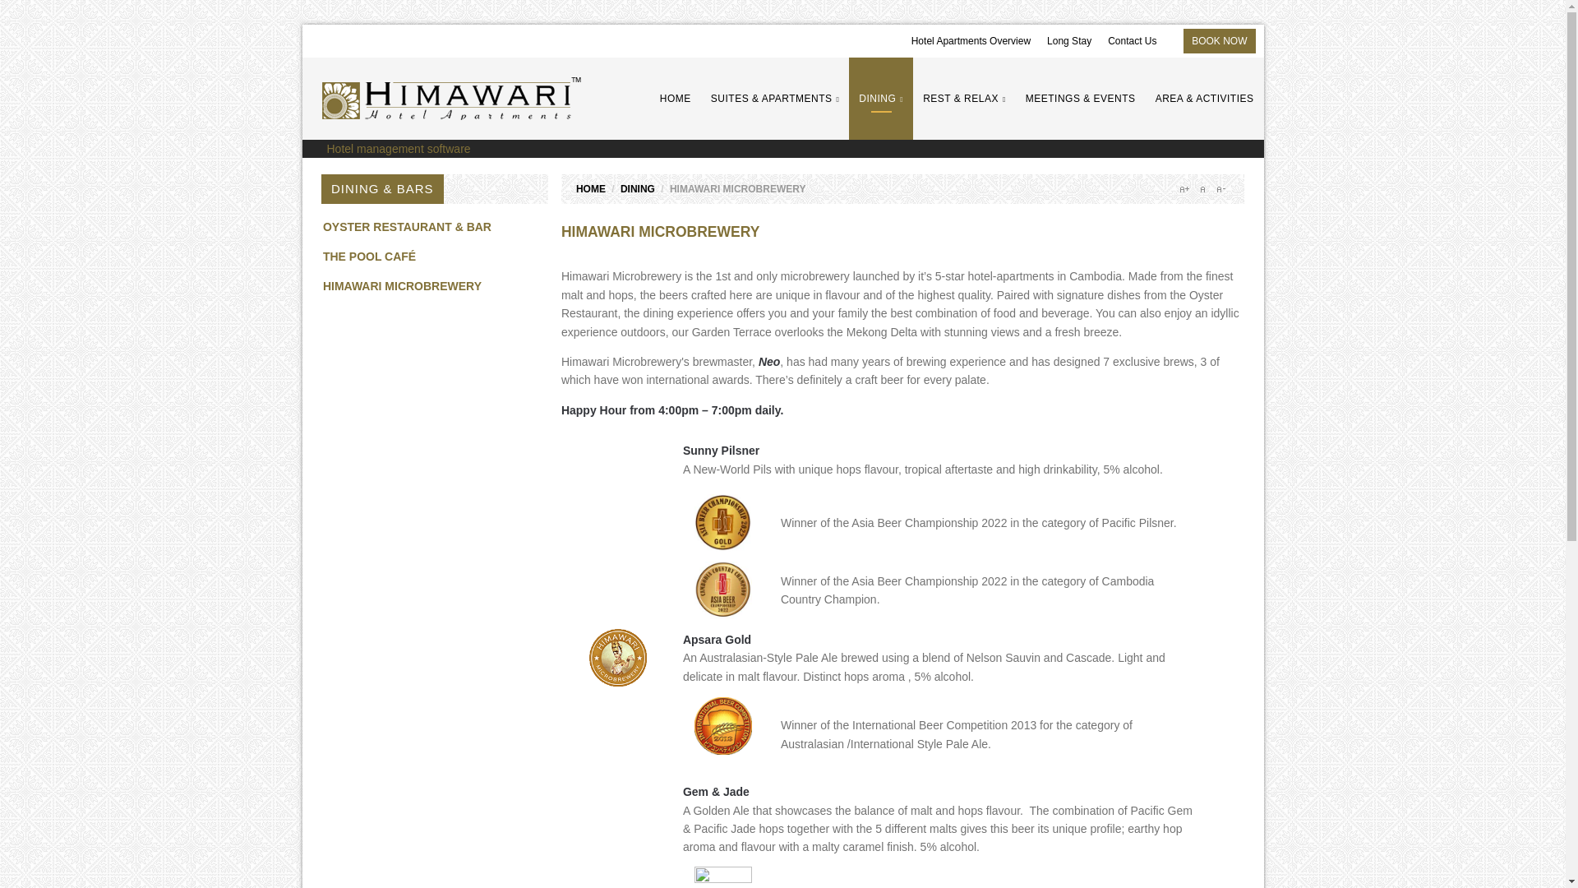  Describe the element at coordinates (660, 232) in the screenshot. I see `HIMAWARI MICROBREWERY` at that location.